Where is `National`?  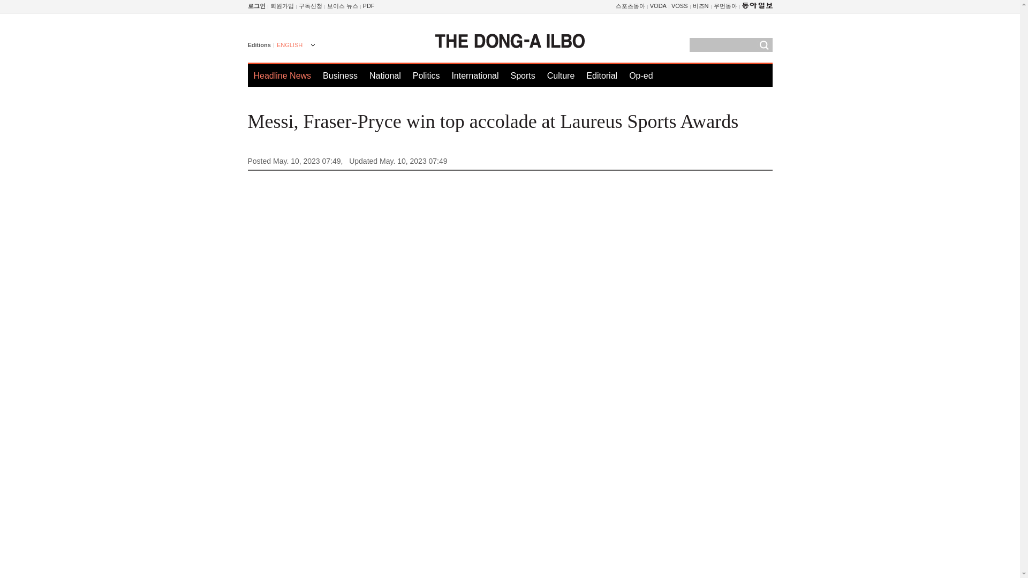
National is located at coordinates (384, 75).